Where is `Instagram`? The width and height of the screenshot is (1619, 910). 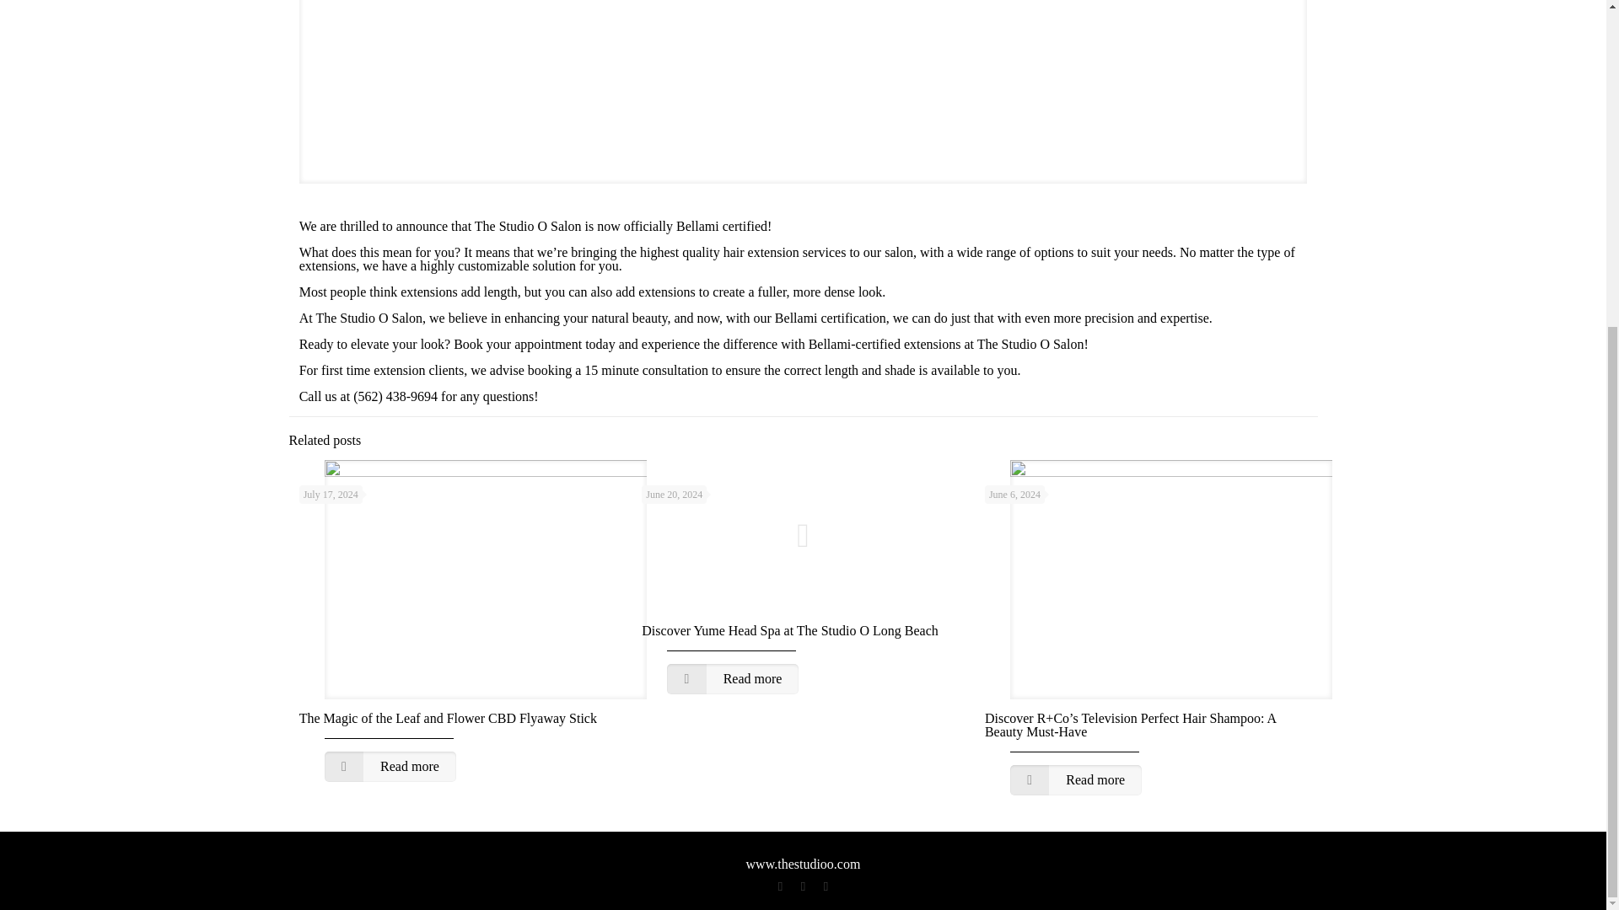
Instagram is located at coordinates (826, 886).